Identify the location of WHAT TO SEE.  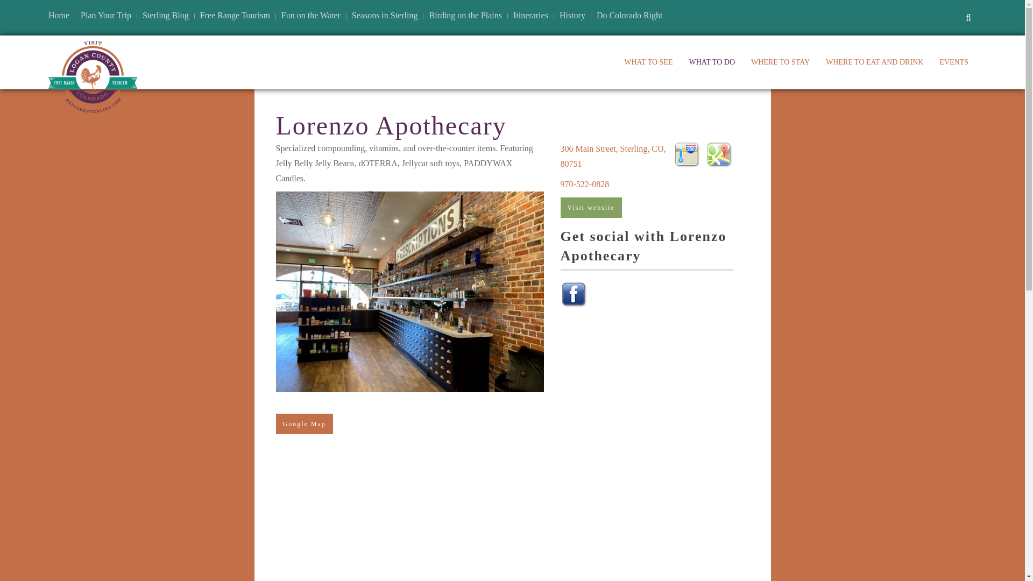
(648, 62).